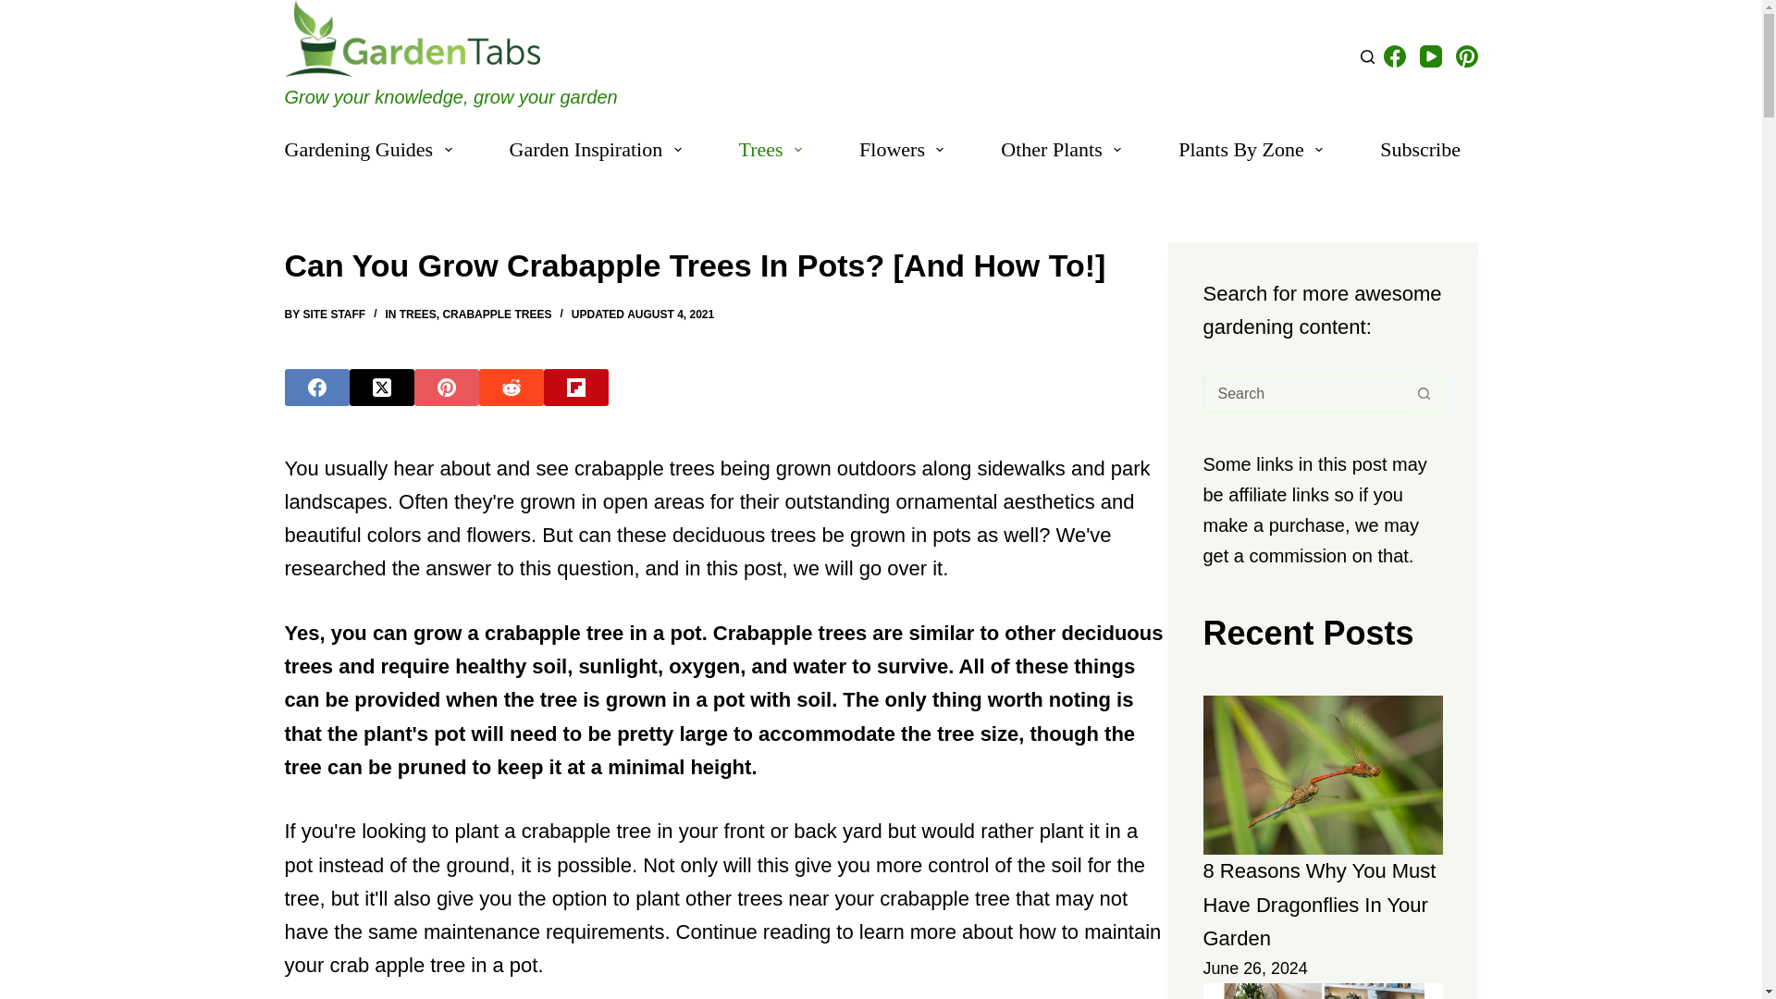  I want to click on Posts by Site Staff, so click(333, 314).